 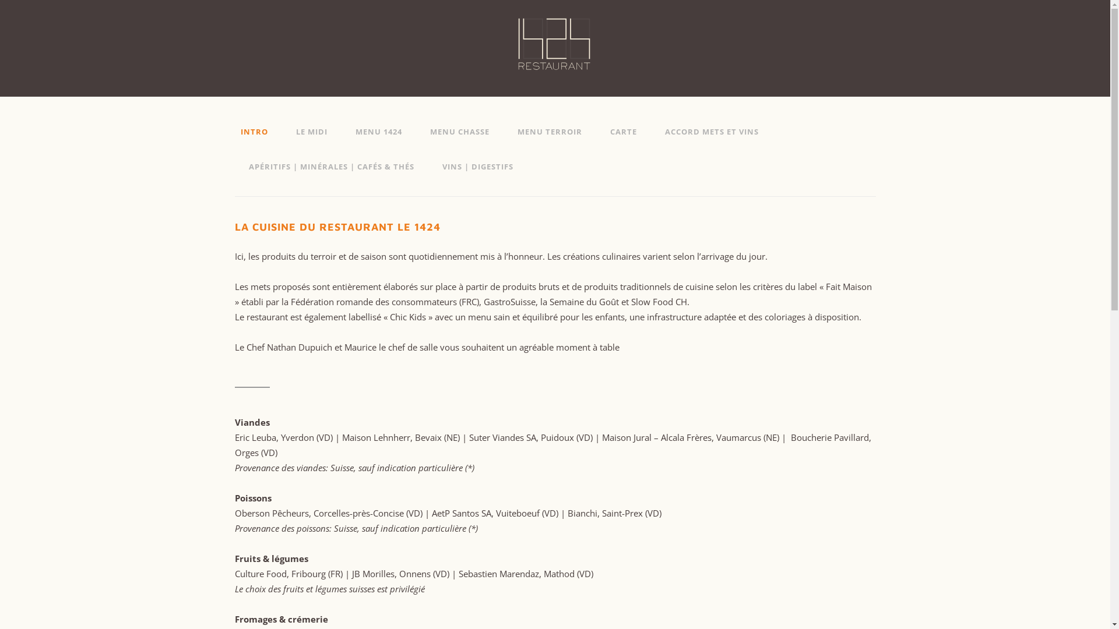 I want to click on CARTE, so click(x=623, y=132).